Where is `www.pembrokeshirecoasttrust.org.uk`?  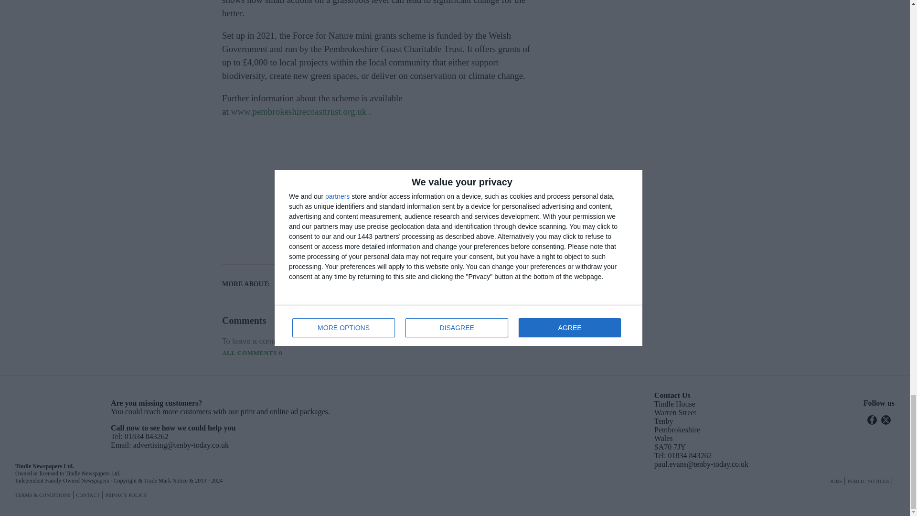
www.pembrokeshirecoasttrust.org.uk is located at coordinates (298, 111).